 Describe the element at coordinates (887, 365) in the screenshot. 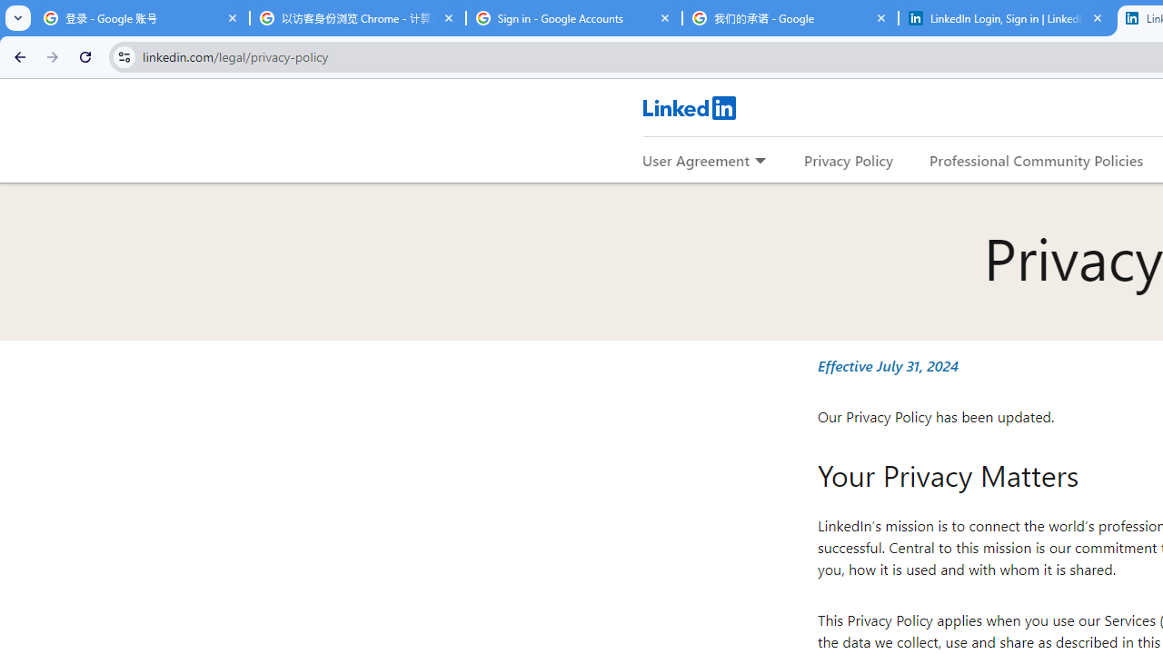

I see `Effective July 31, 2024` at that location.